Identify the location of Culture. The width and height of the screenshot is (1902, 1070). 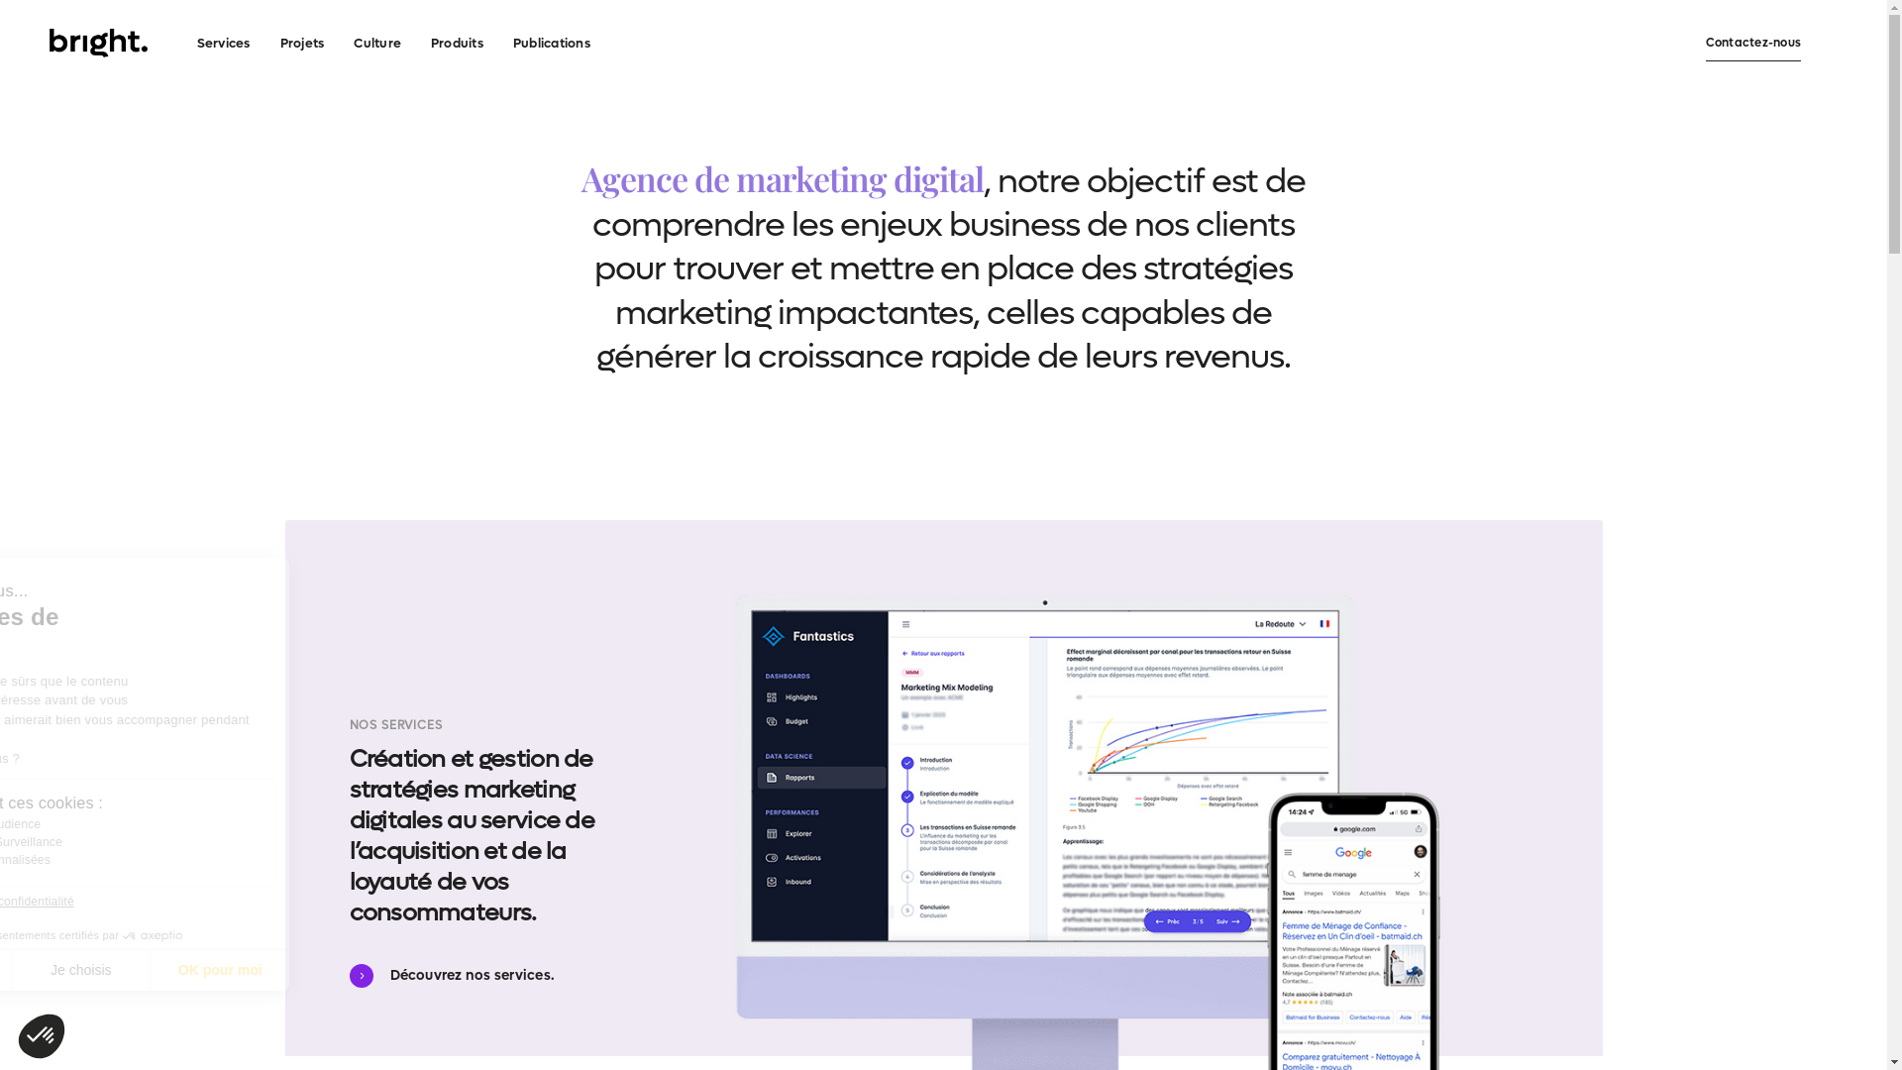
(377, 42).